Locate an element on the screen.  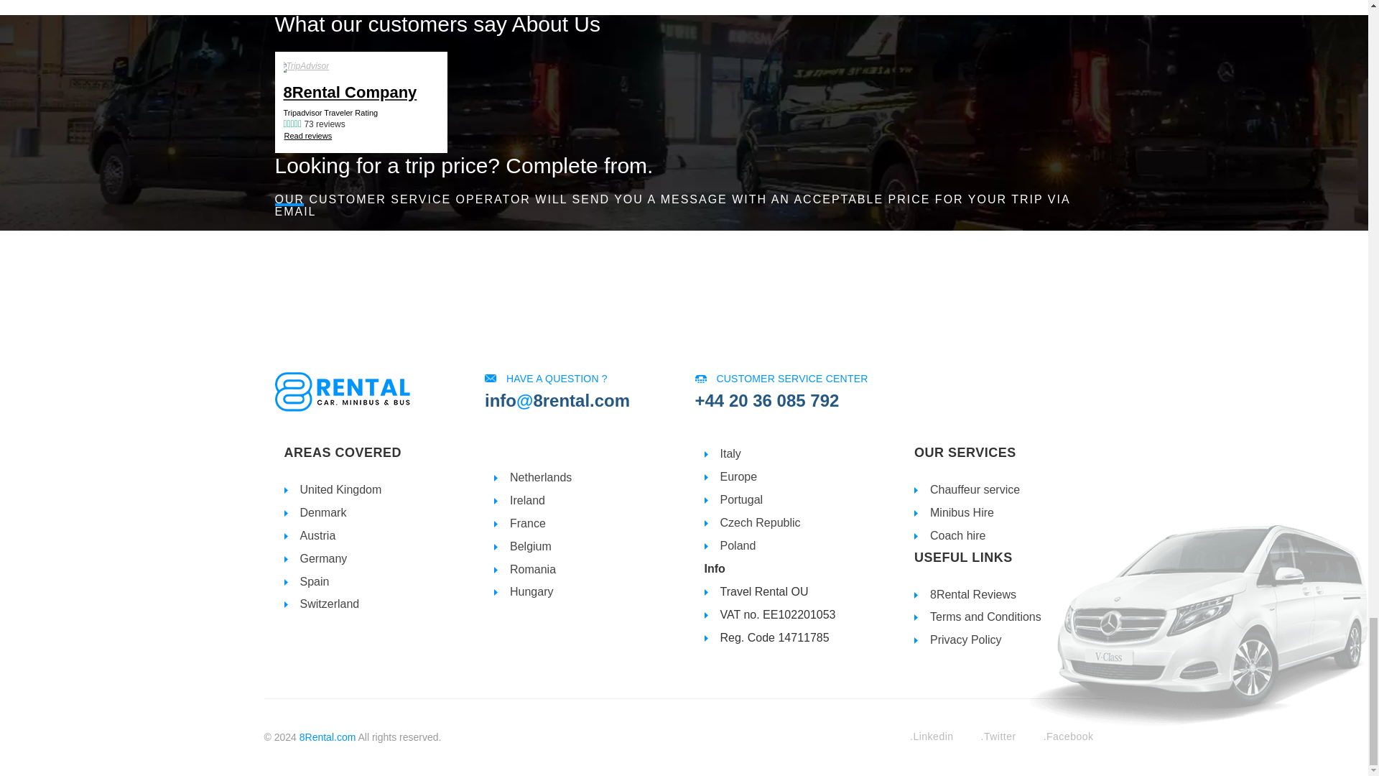
Read reviews is located at coordinates (307, 135).